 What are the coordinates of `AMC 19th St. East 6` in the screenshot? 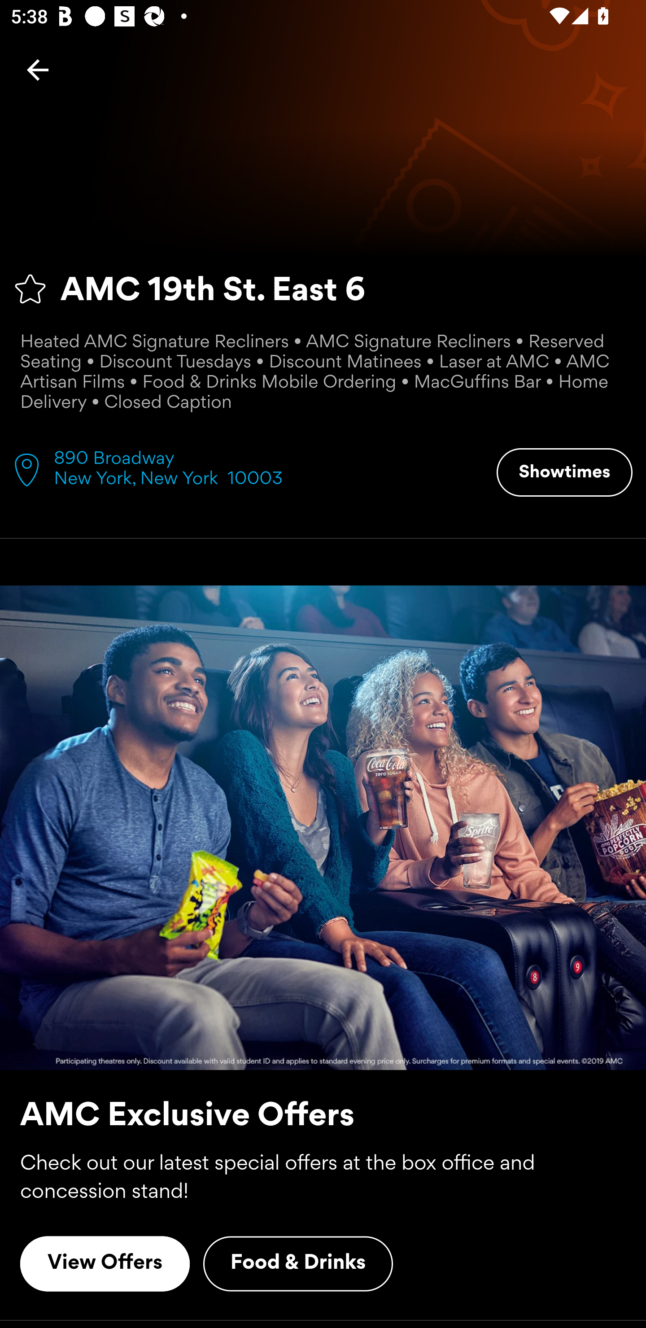 It's located at (323, 289).